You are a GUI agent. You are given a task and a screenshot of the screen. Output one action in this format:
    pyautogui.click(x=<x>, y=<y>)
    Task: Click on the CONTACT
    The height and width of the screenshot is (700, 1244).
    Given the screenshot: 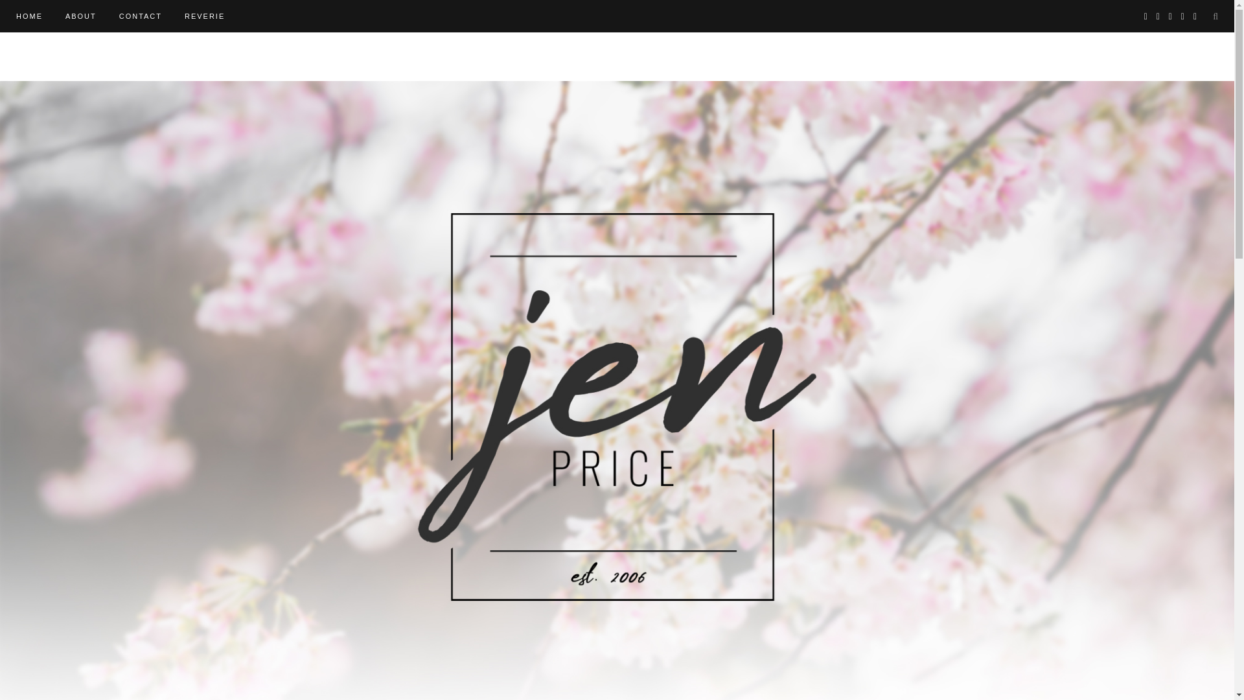 What is the action you would take?
    pyautogui.click(x=140, y=16)
    